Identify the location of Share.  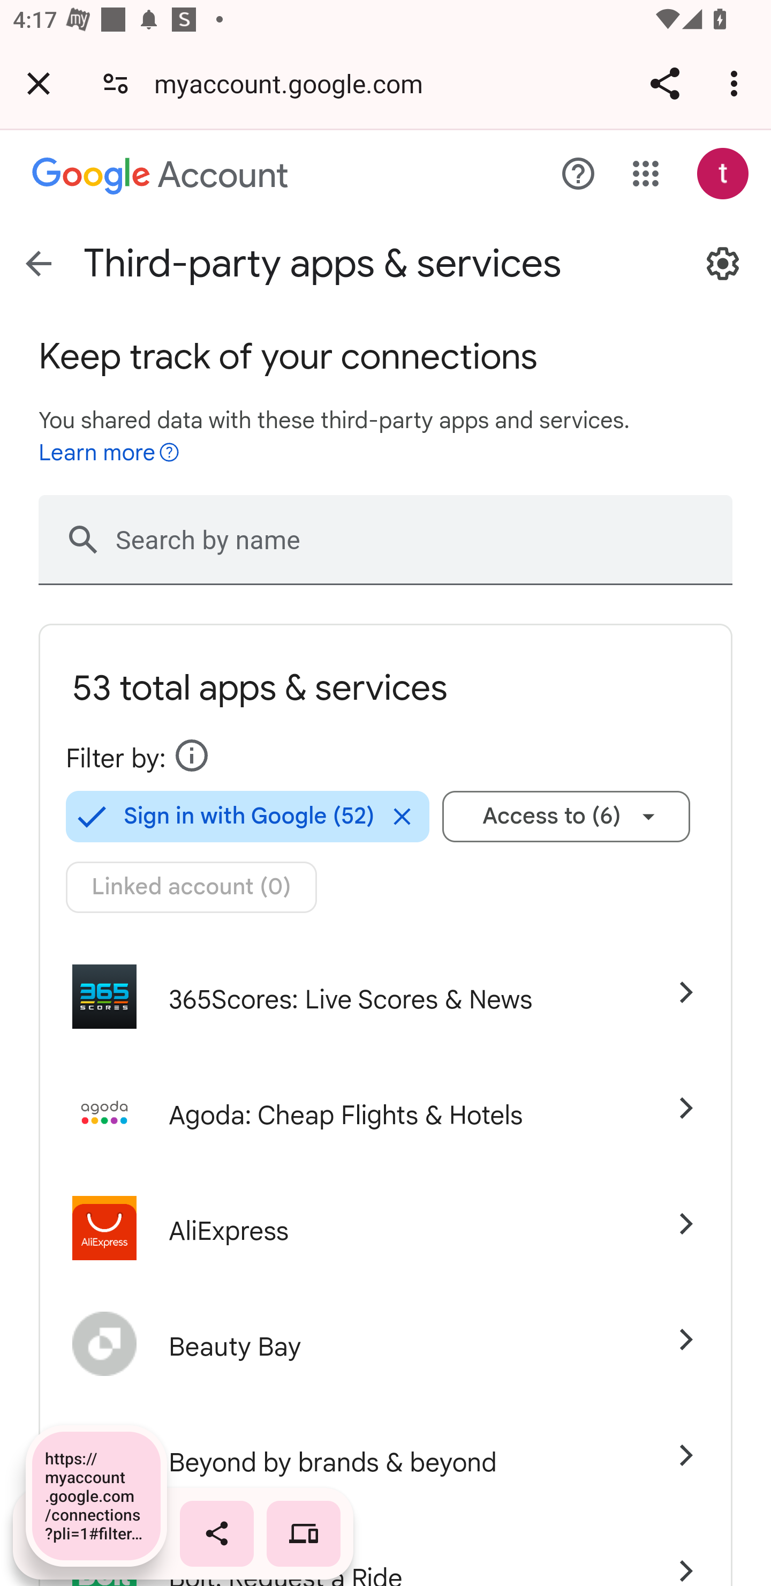
(664, 83).